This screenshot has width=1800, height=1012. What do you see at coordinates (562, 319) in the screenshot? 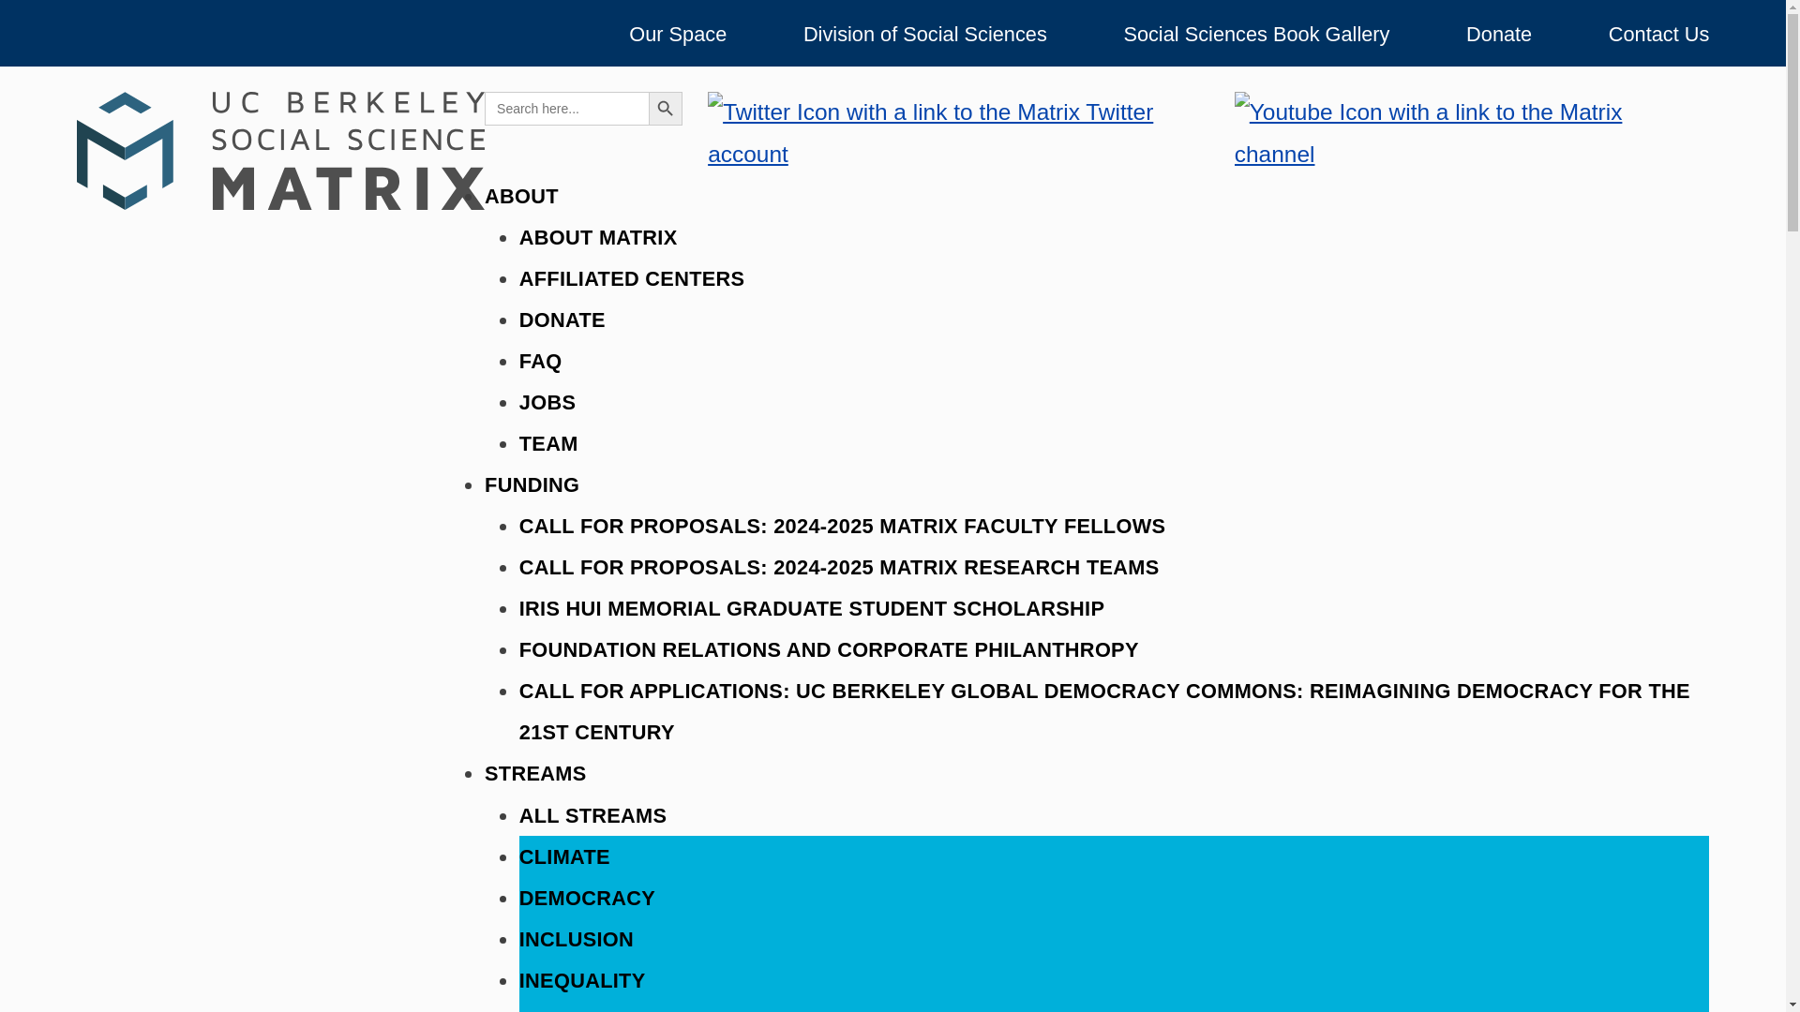
I see `DONATE` at bounding box center [562, 319].